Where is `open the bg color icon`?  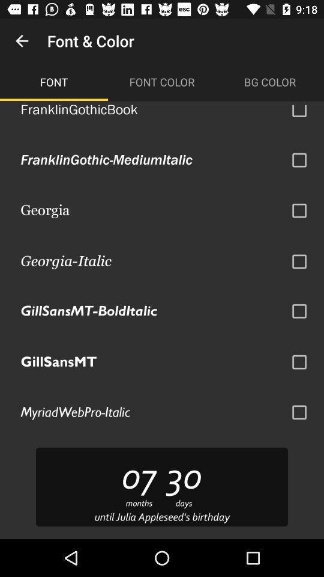
open the bg color icon is located at coordinates (270, 82).